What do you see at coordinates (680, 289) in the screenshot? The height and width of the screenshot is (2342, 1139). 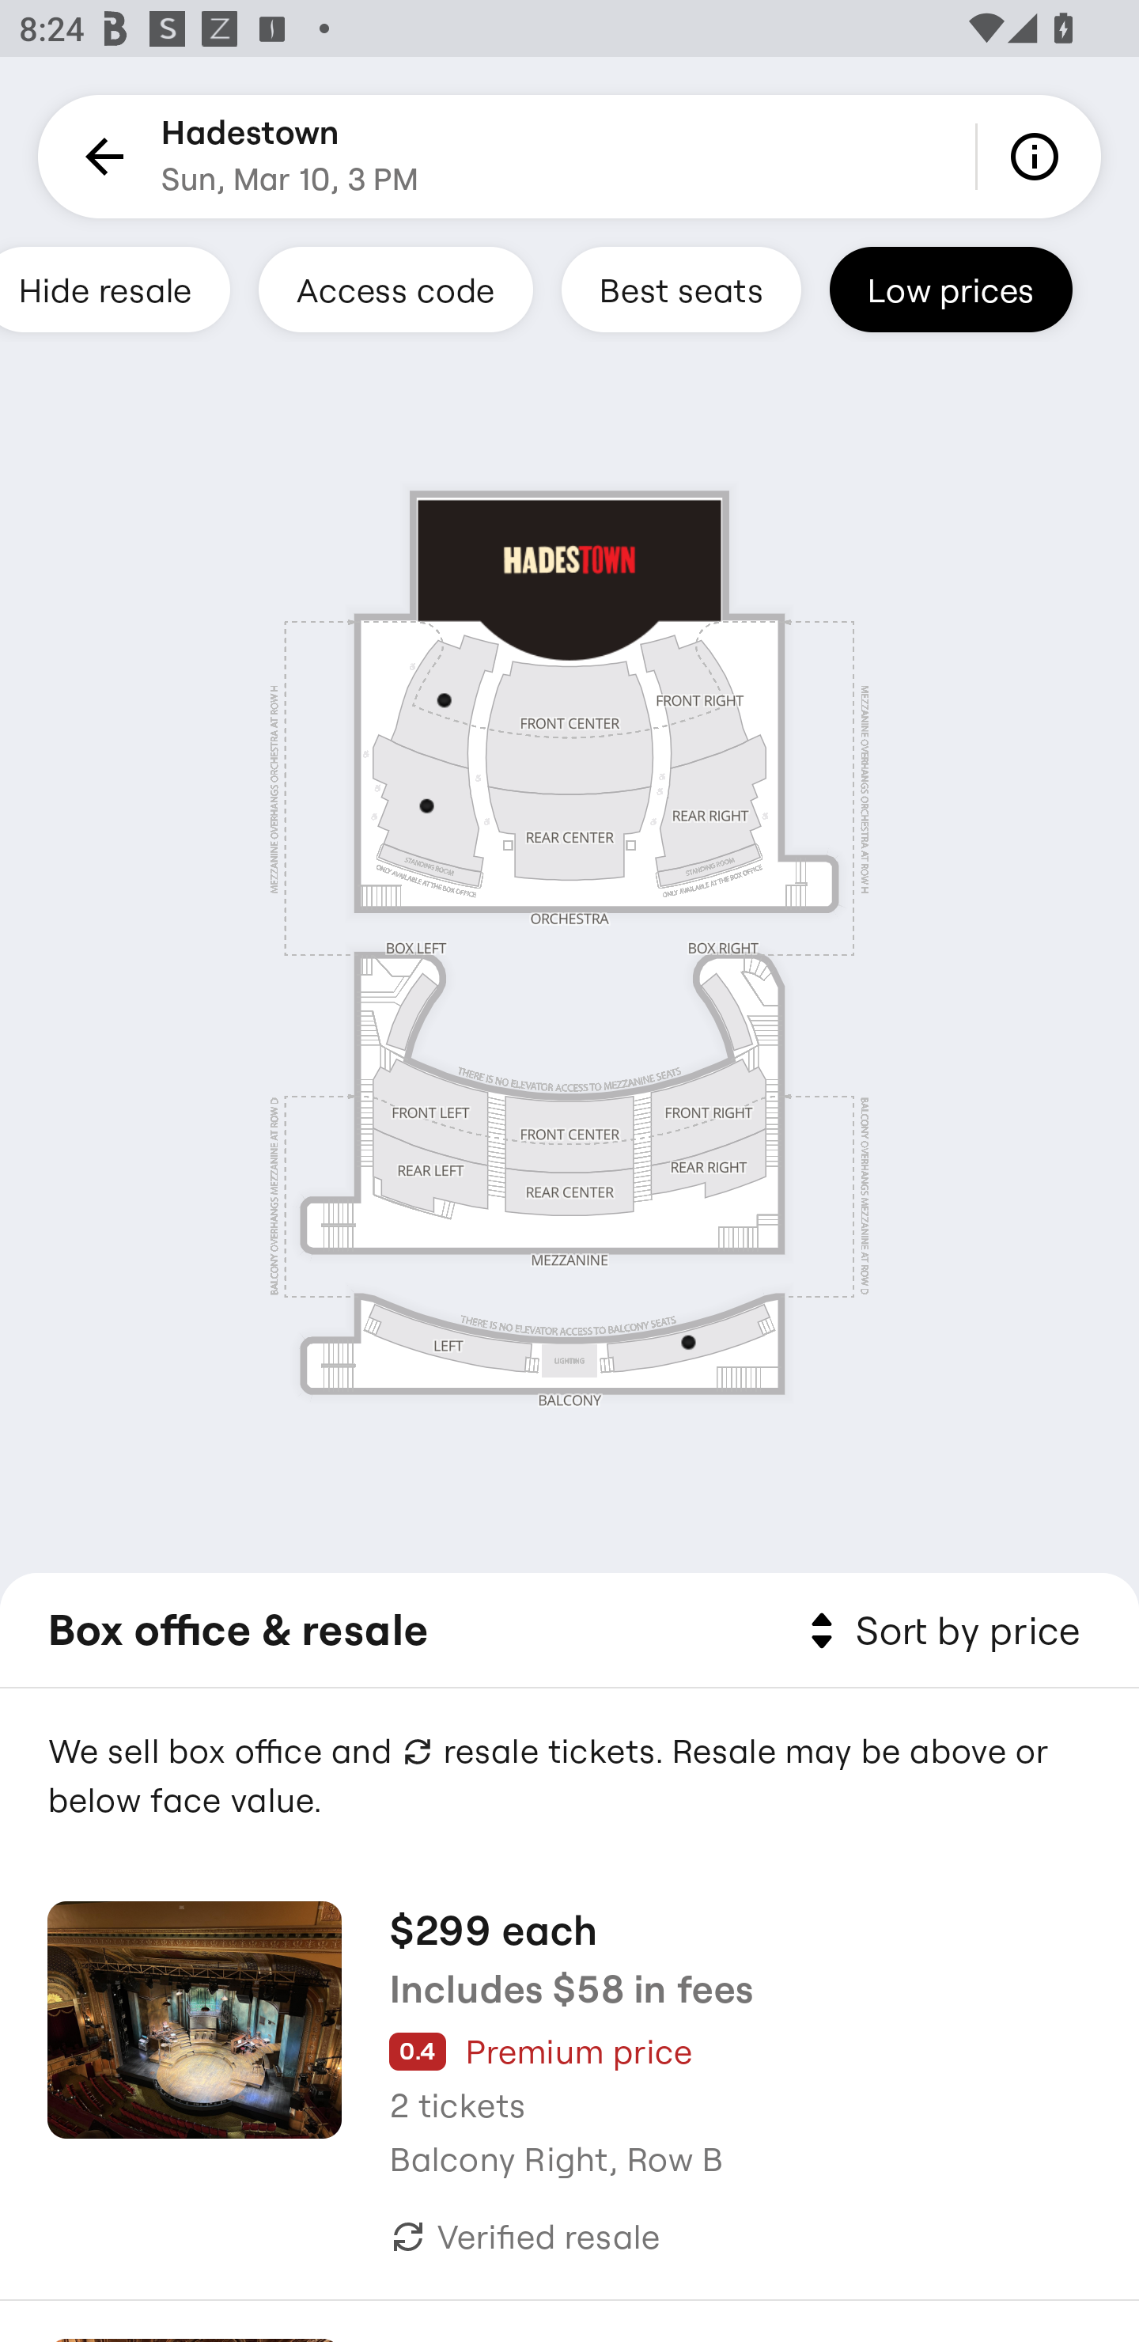 I see `Best seats` at bounding box center [680, 289].